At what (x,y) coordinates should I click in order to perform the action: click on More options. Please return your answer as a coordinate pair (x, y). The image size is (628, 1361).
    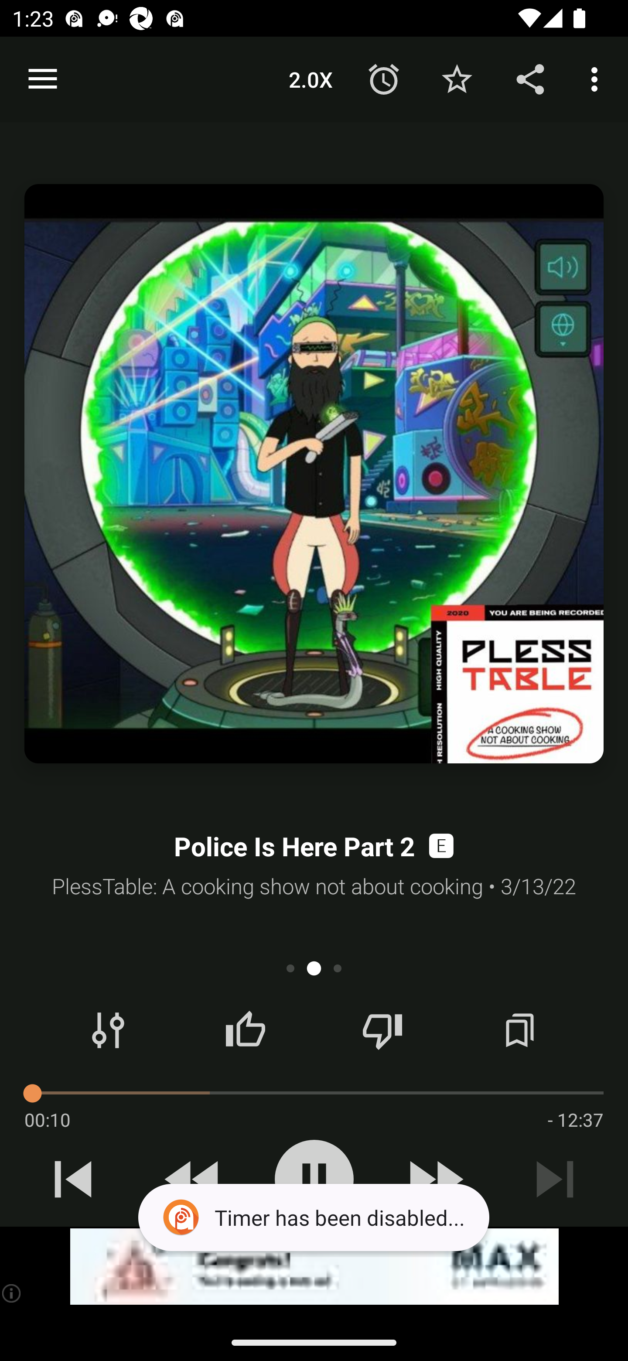
    Looking at the image, I should click on (597, 79).